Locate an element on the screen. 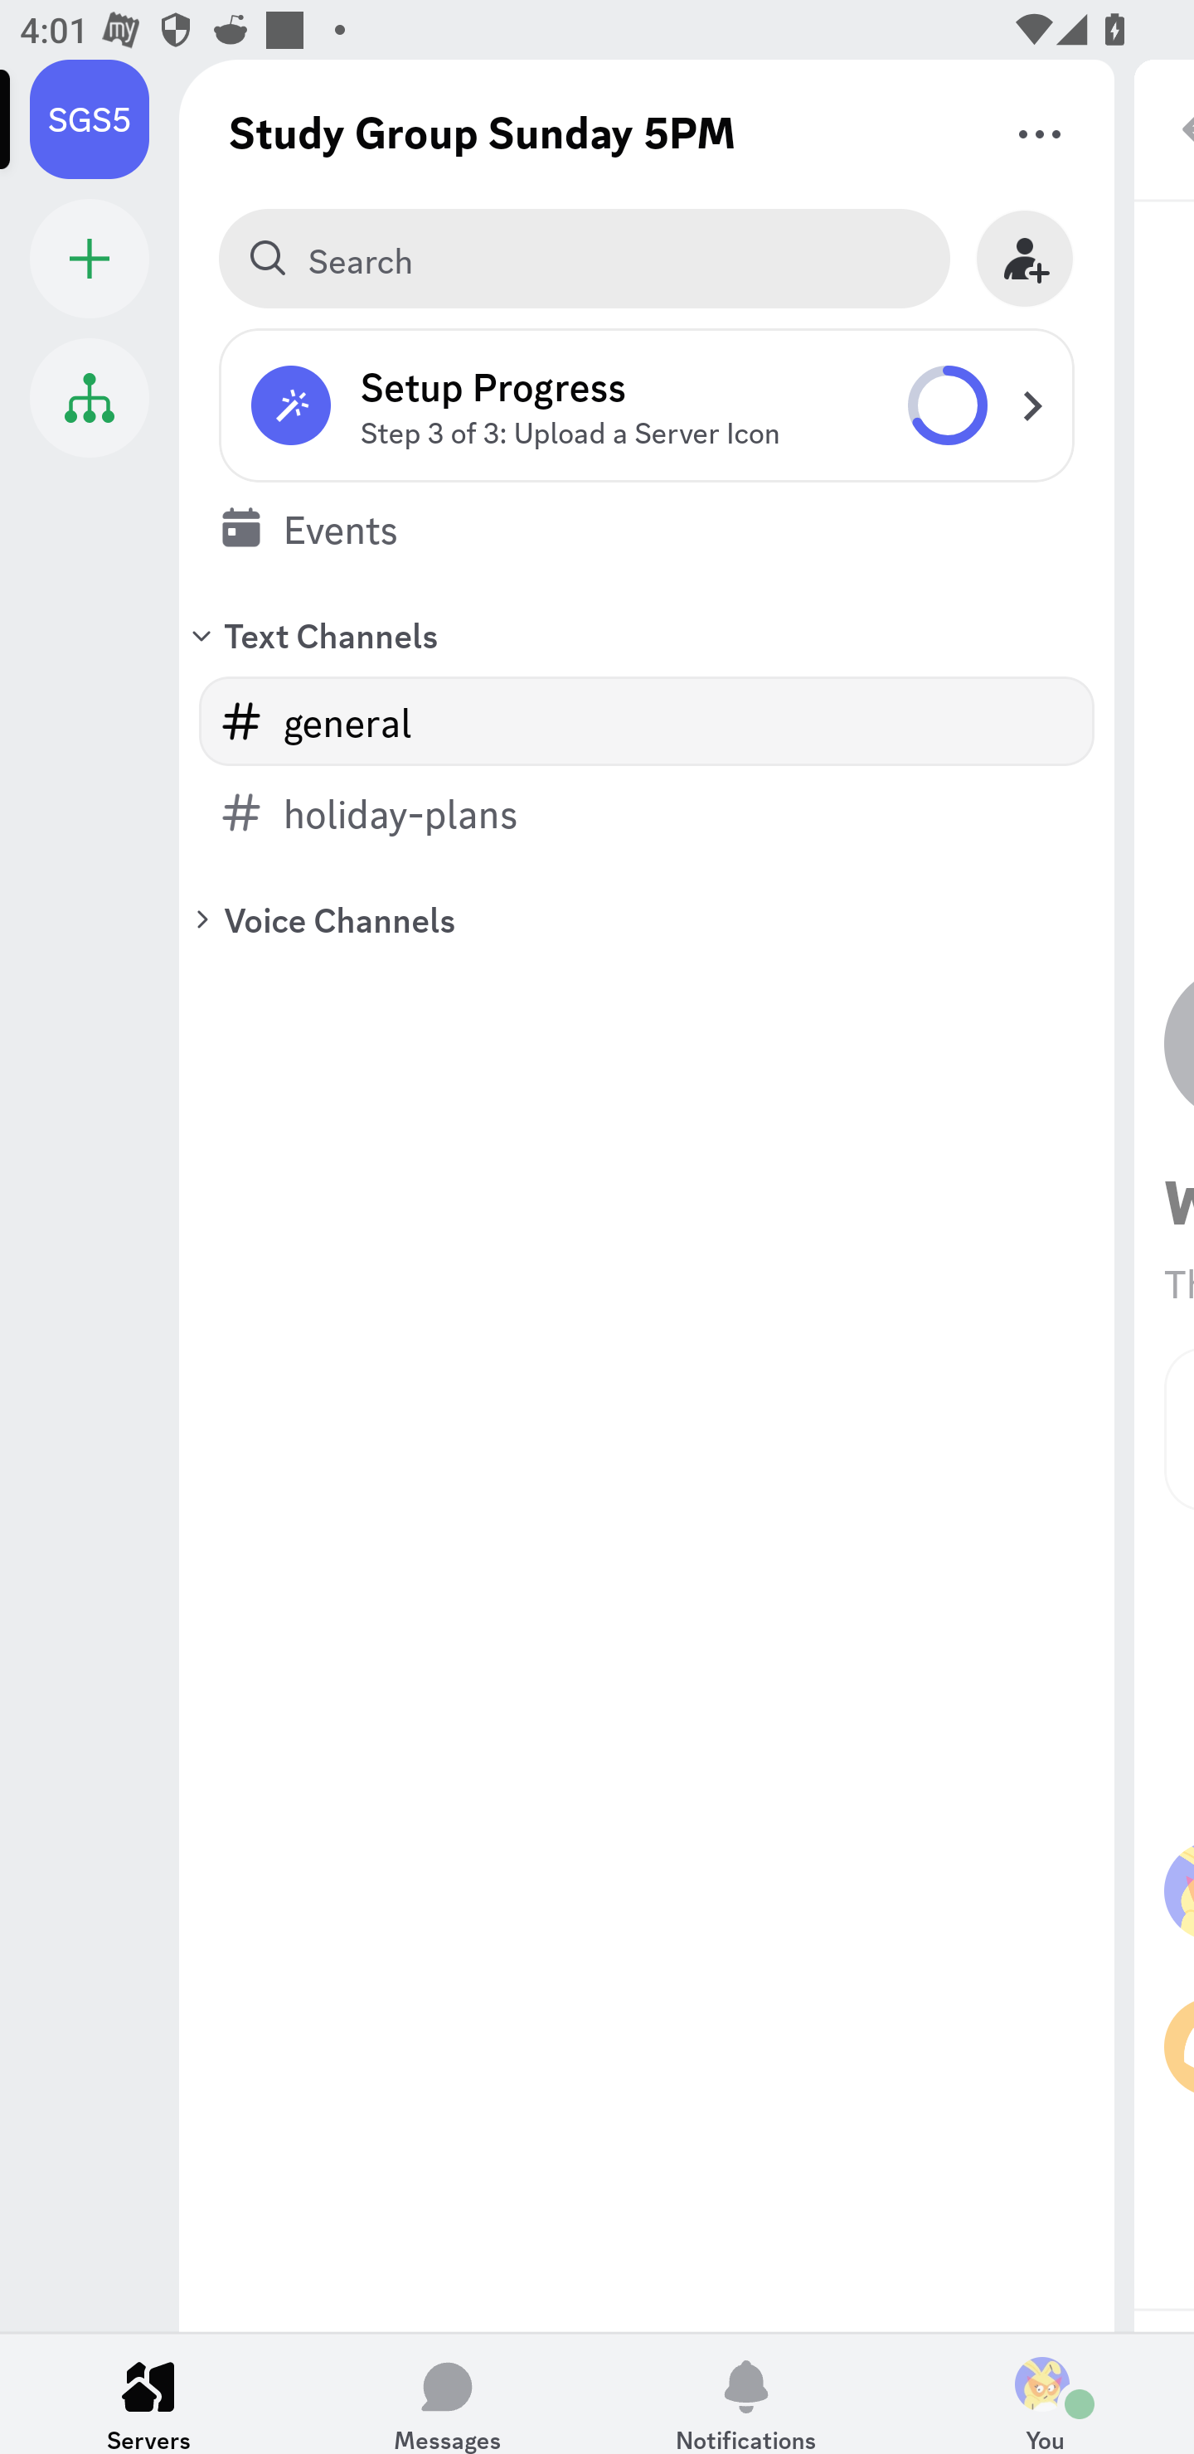  Student Hub is located at coordinates (90, 397).